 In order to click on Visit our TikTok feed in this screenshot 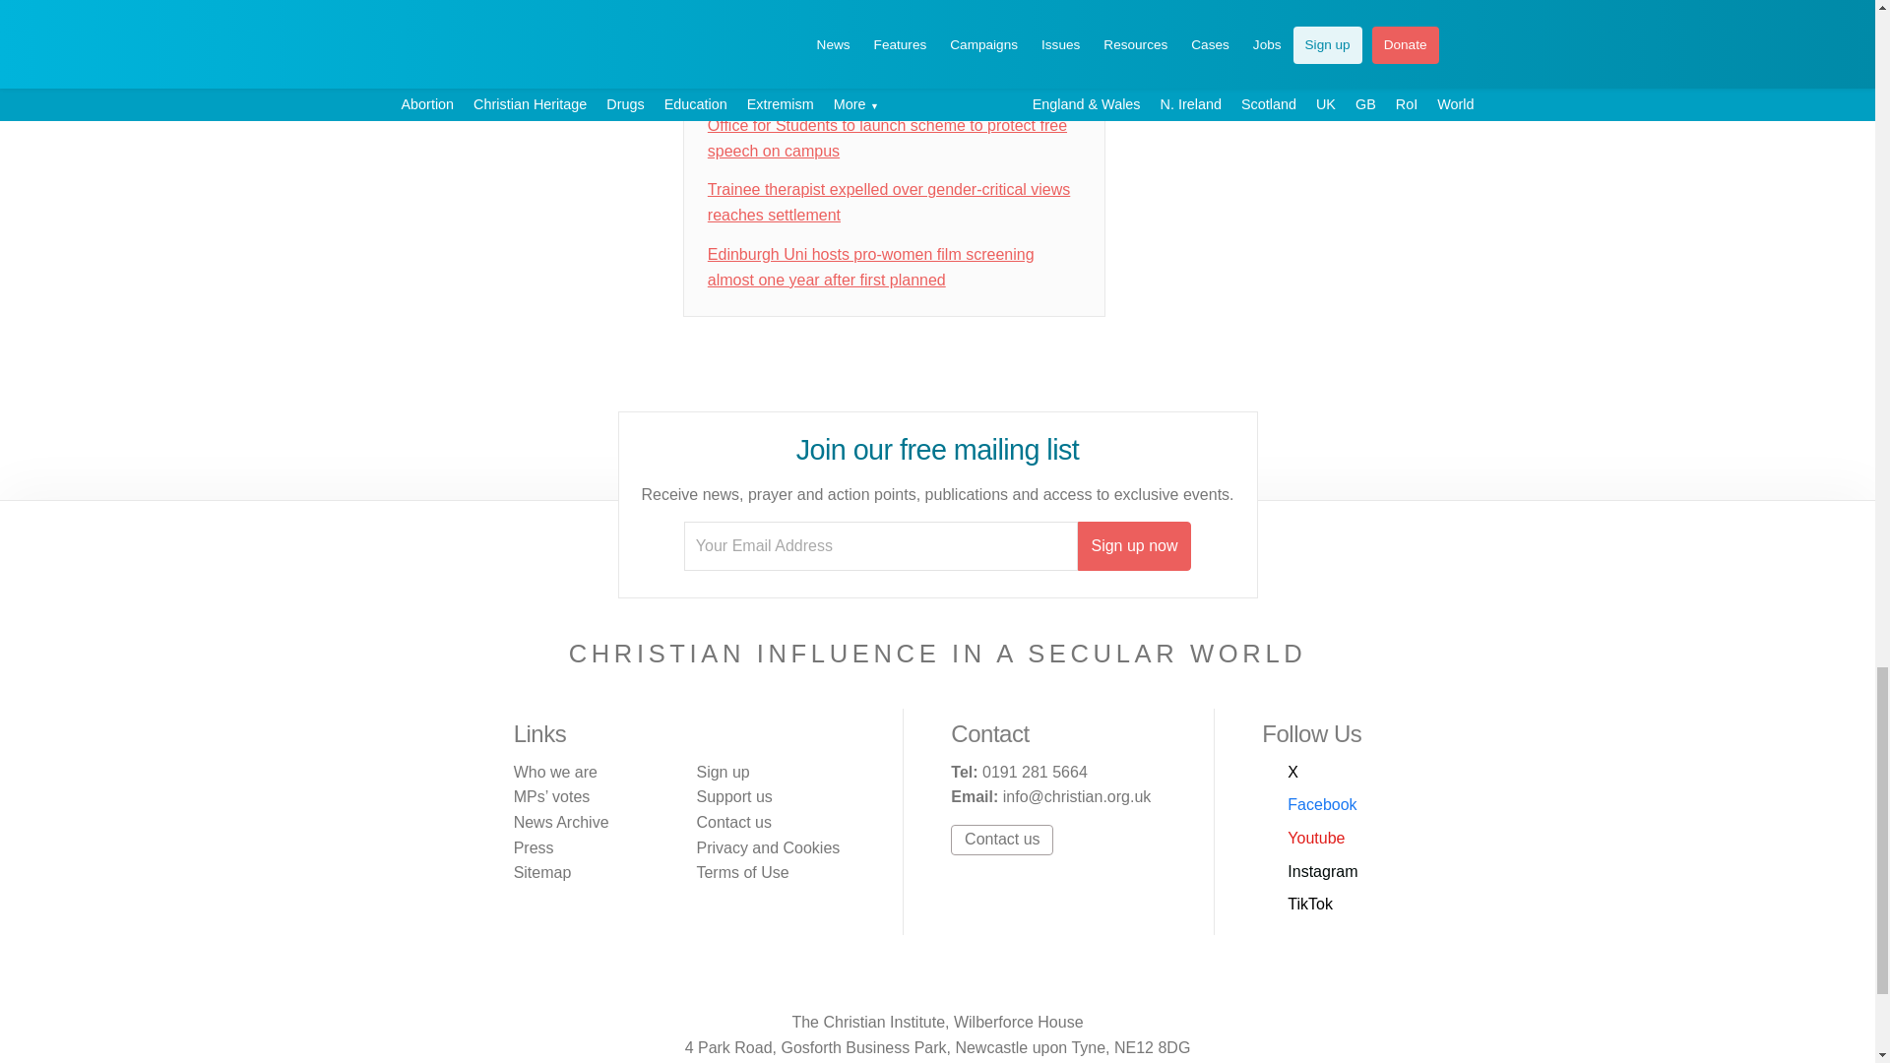, I will do `click(1000, 980)`.